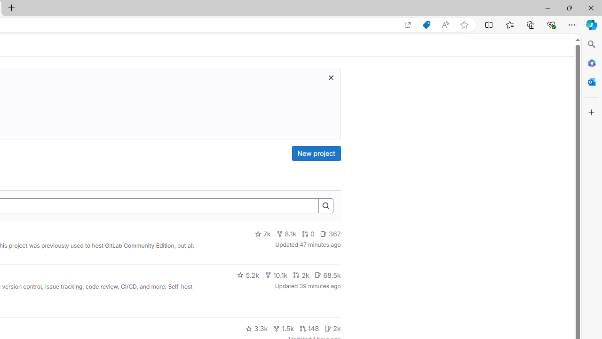 This screenshot has width=602, height=339. What do you see at coordinates (331, 77) in the screenshot?
I see `Dismiss trial promotion` at bounding box center [331, 77].